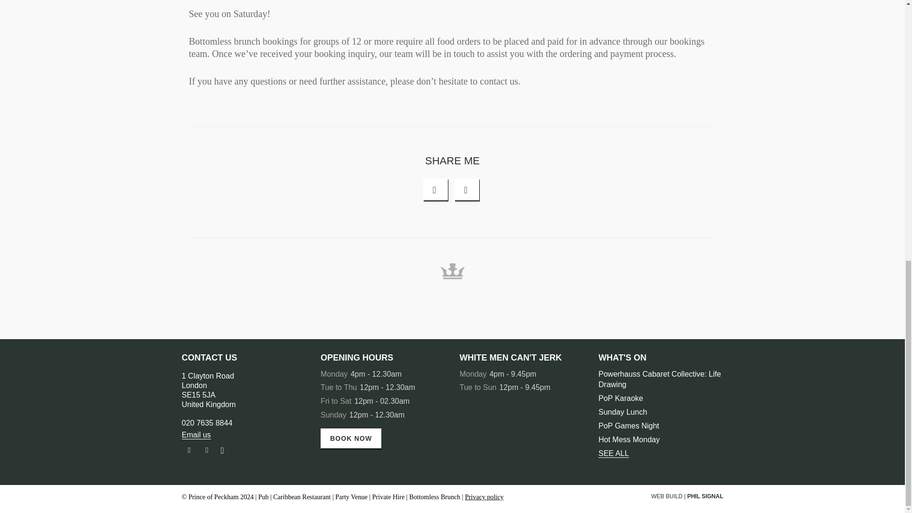  I want to click on PoP Games Night, so click(196, 435).